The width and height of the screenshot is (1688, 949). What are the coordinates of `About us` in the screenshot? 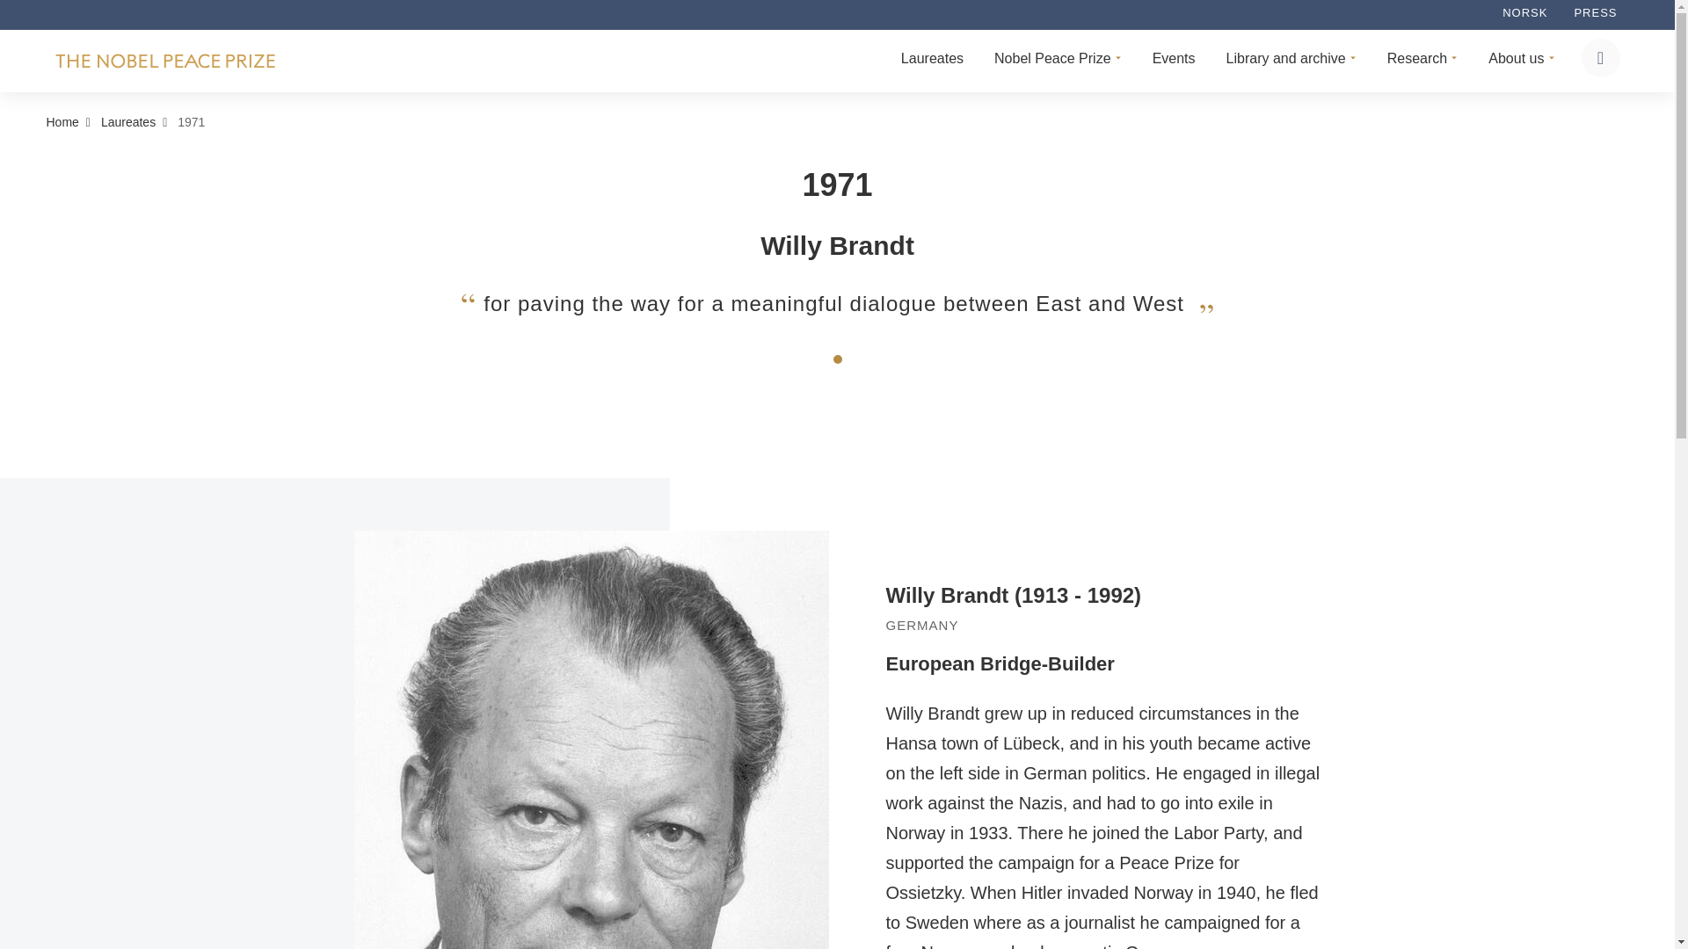 It's located at (1519, 62).